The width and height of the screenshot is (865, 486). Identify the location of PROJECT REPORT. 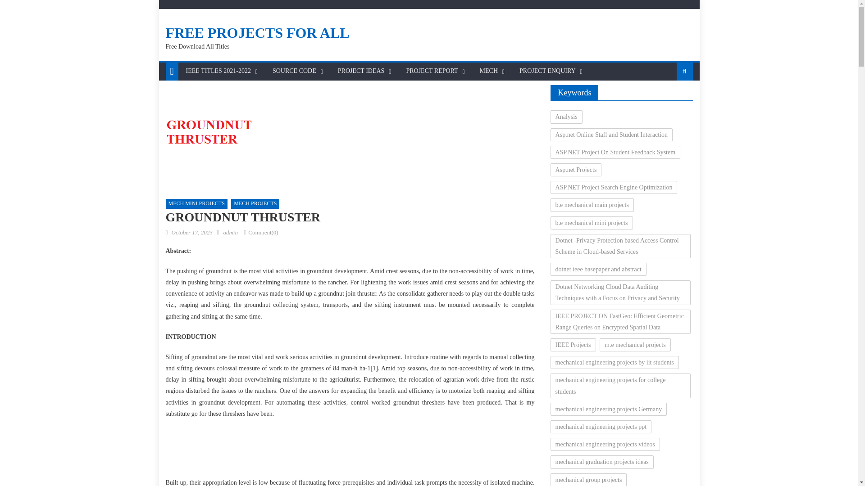
(432, 71).